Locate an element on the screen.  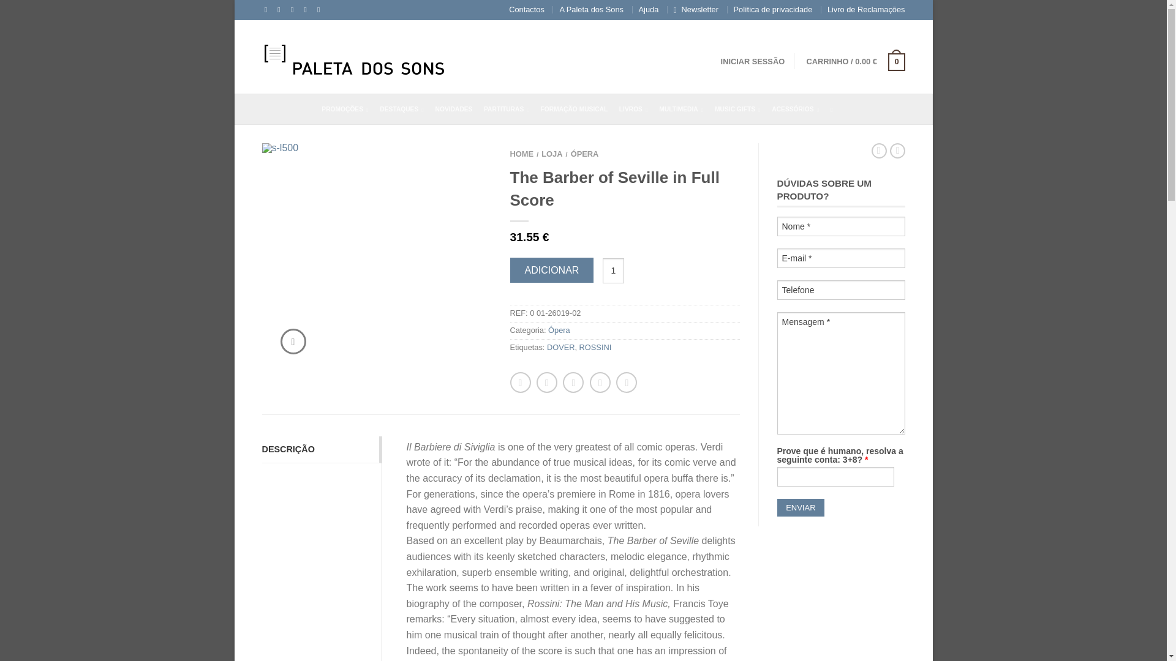
Zoom is located at coordinates (293, 341).